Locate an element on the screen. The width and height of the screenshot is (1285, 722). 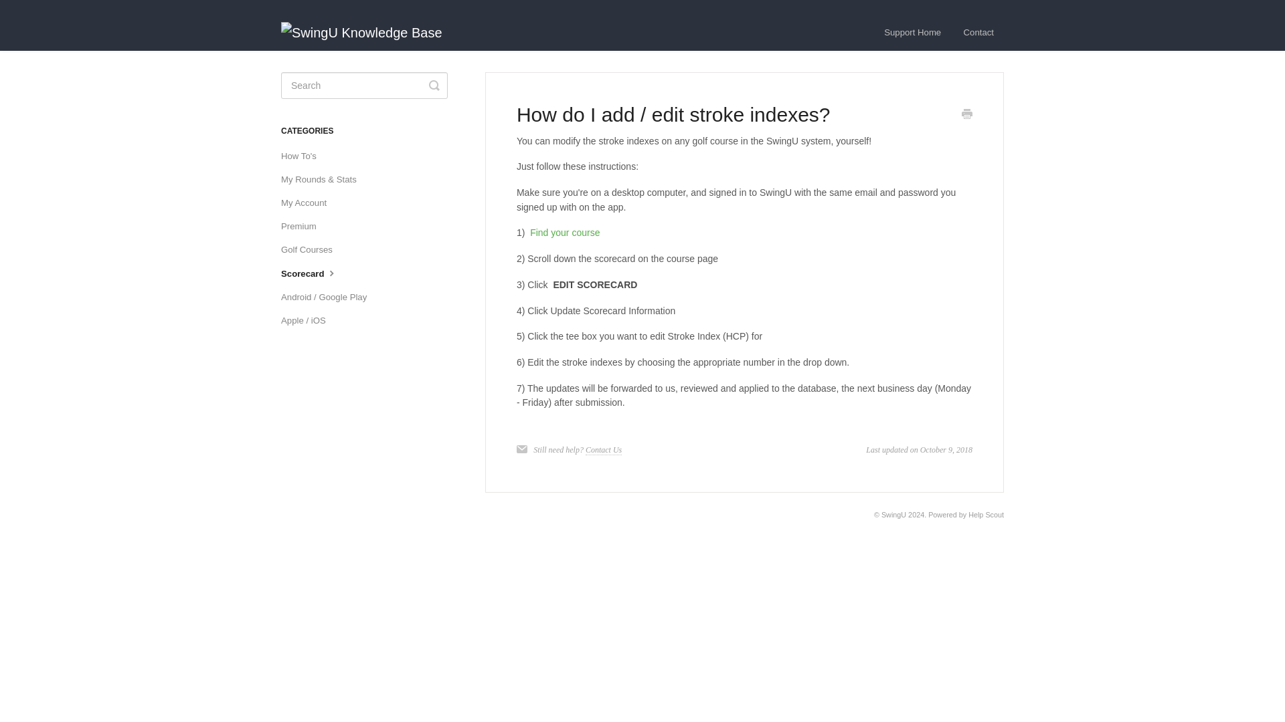
Support Home is located at coordinates (912, 32).